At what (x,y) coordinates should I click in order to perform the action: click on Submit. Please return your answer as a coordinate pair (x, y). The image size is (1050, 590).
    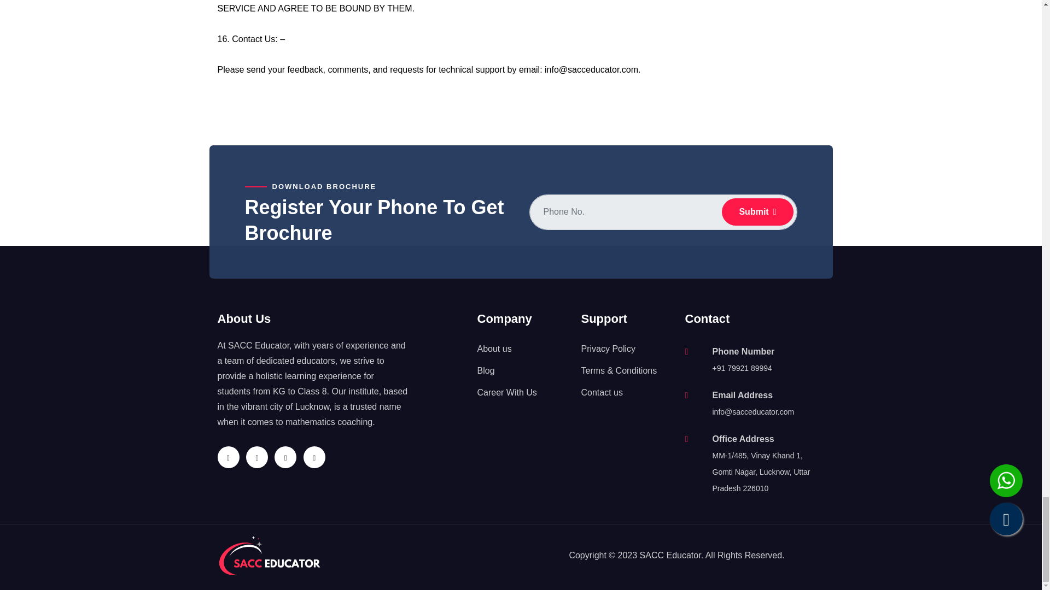
    Looking at the image, I should click on (757, 211).